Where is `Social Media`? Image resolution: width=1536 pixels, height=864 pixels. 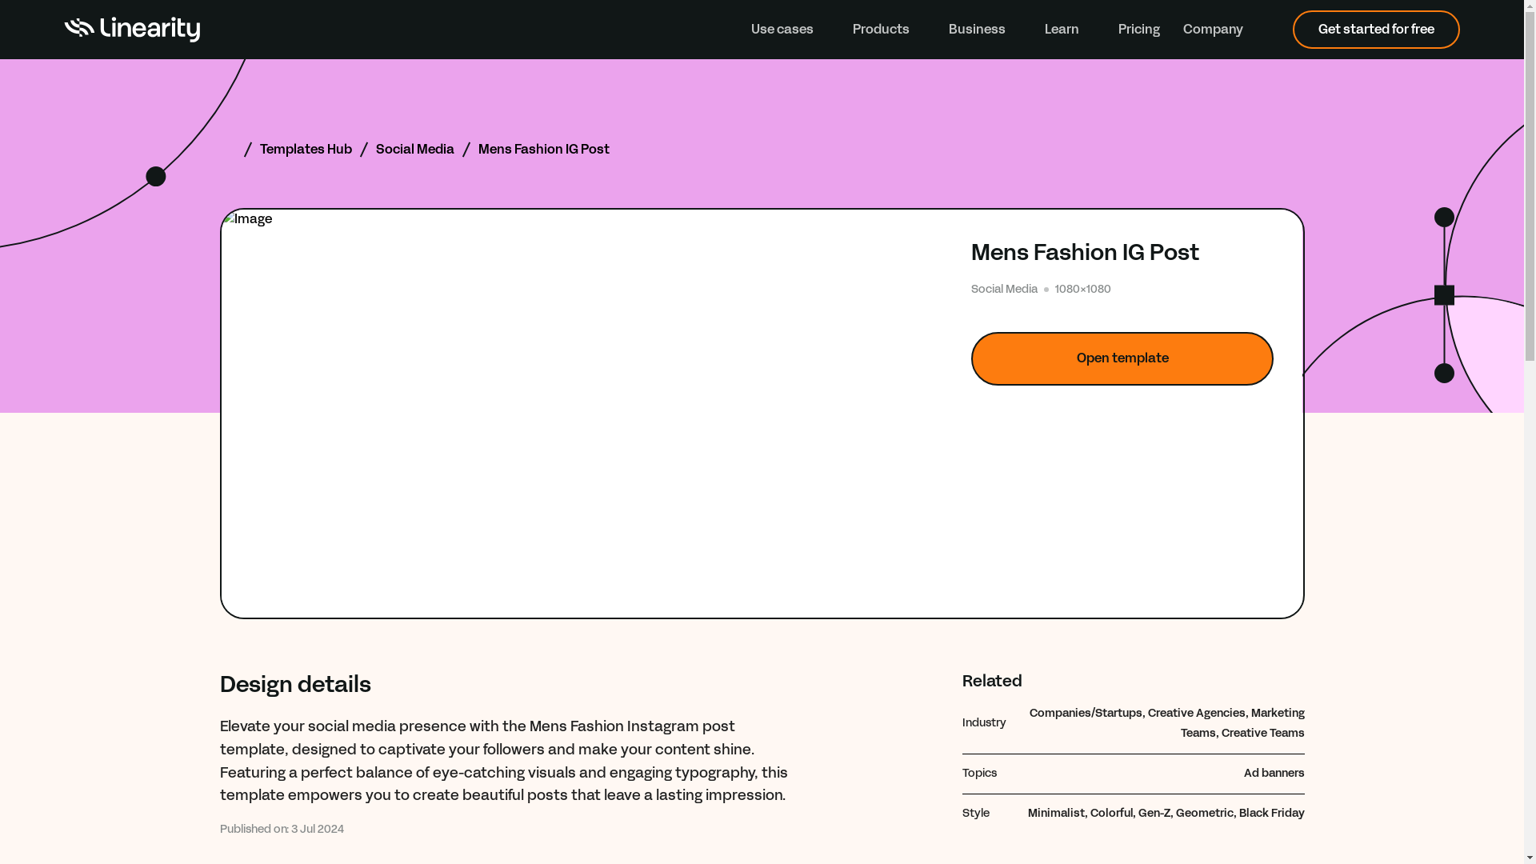
Social Media is located at coordinates (415, 149).